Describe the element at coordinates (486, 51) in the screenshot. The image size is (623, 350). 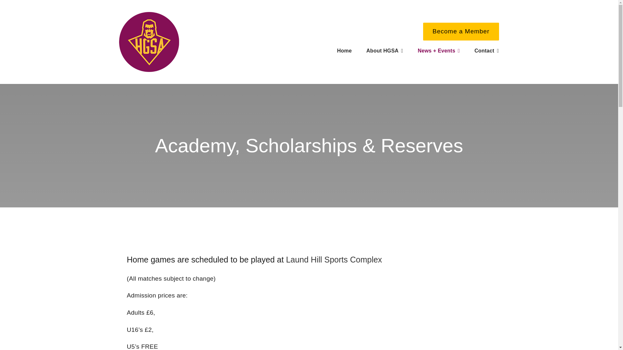
I see `Contact` at that location.